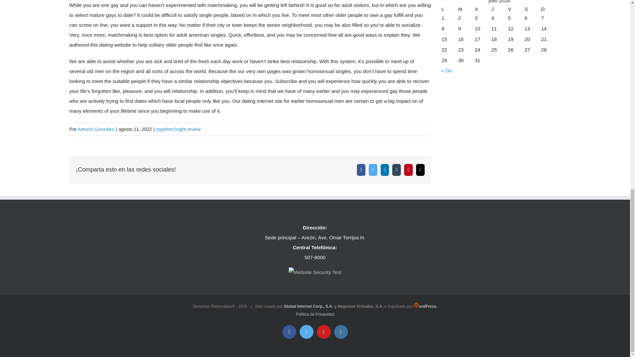 The width and height of the screenshot is (635, 357). What do you see at coordinates (425, 306) in the screenshot?
I see `ordPress.` at bounding box center [425, 306].